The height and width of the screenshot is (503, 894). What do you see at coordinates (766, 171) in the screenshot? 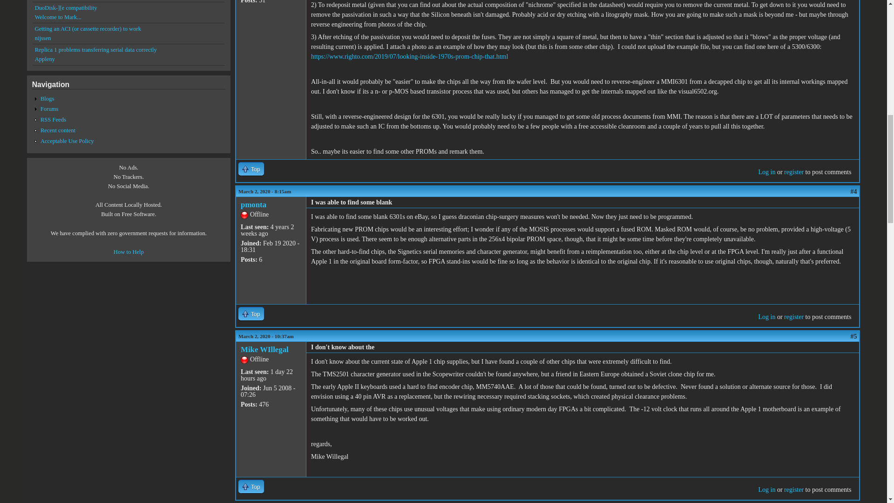
I see `Log in` at bounding box center [766, 171].